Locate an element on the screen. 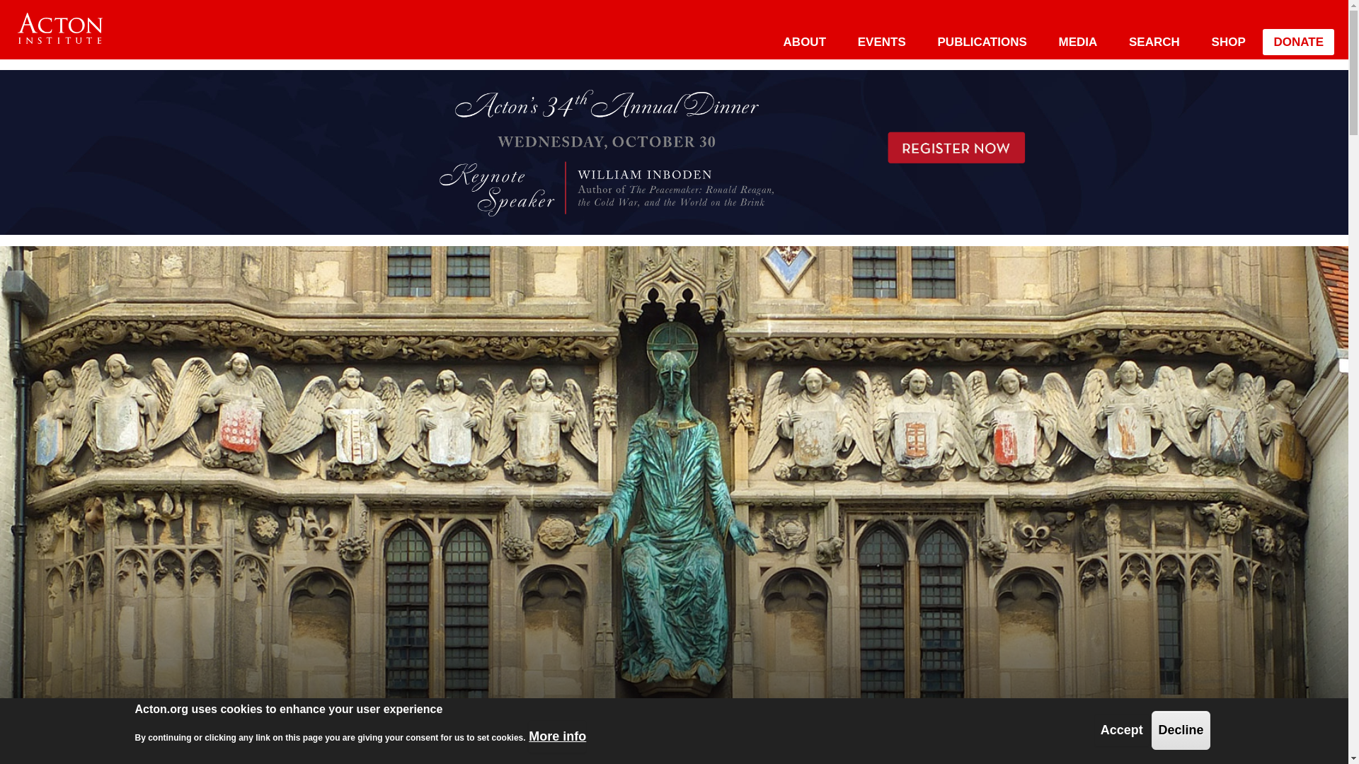 Image resolution: width=1359 pixels, height=764 pixels. EVENTS is located at coordinates (882, 42).